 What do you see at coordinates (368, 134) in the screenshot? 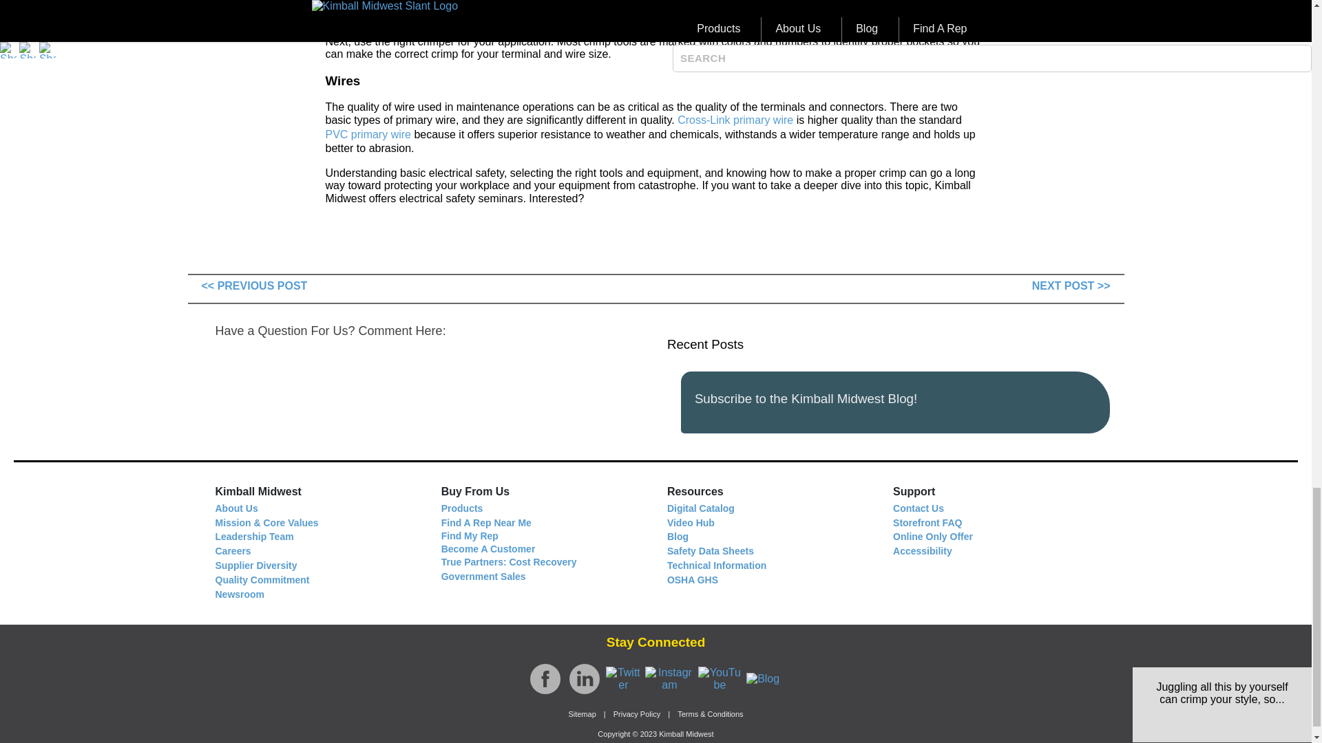
I see `PVC primary wire` at bounding box center [368, 134].